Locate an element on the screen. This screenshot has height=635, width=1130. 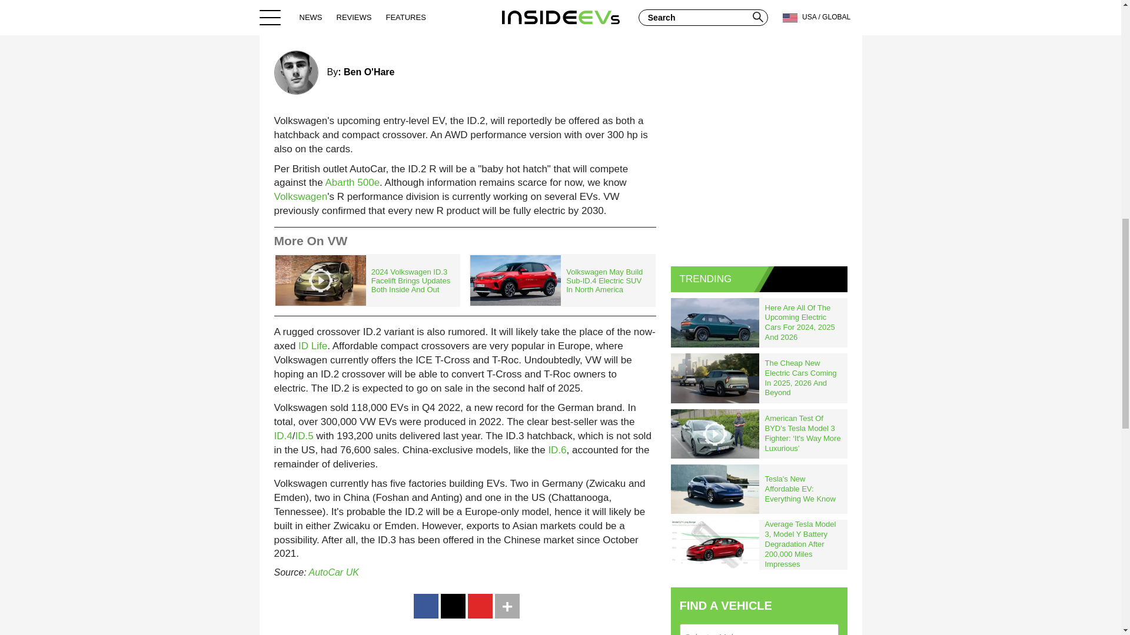
Ben O'Hare is located at coordinates (368, 72).